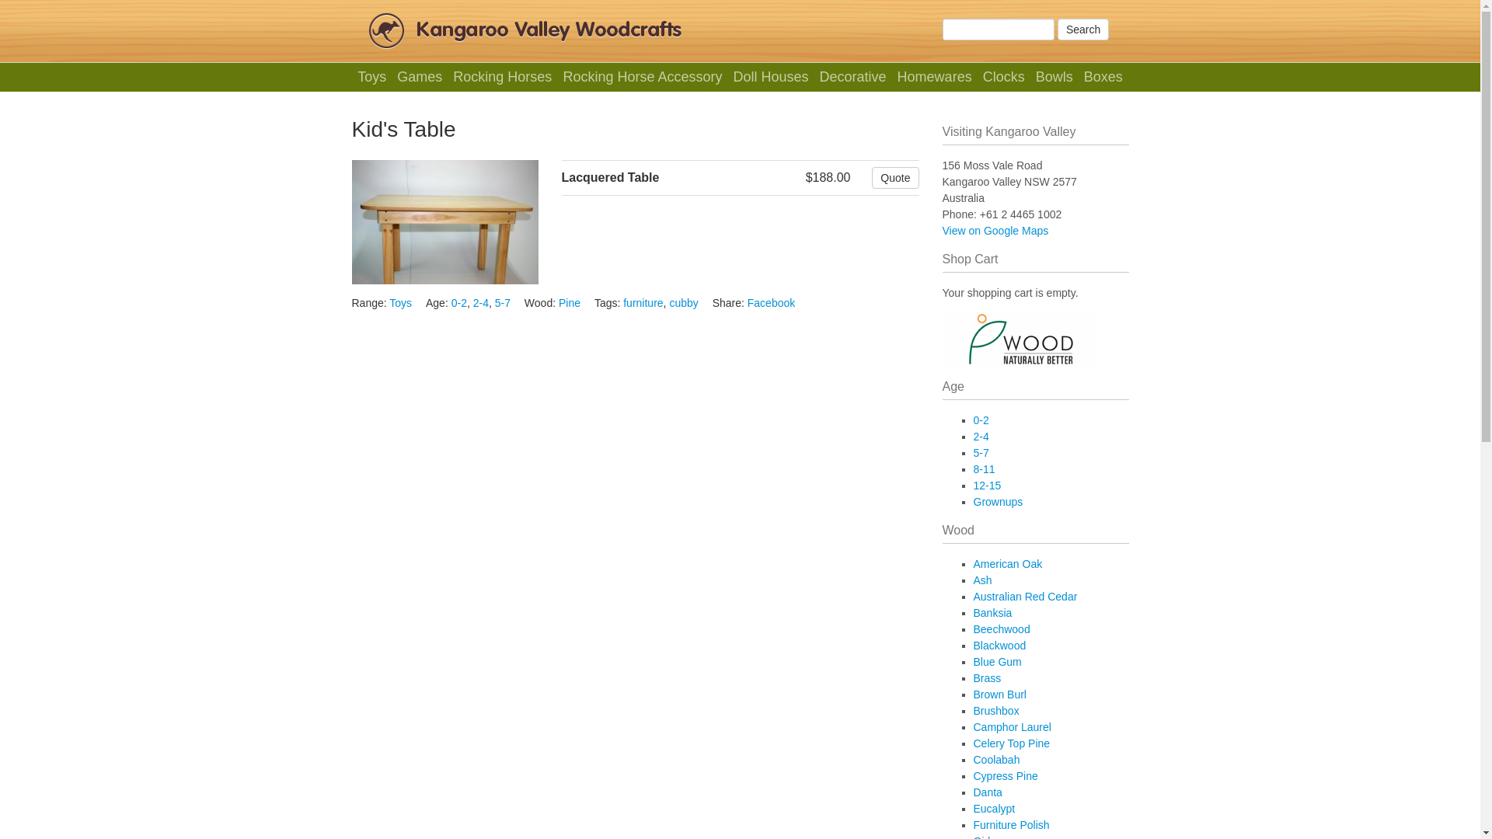  What do you see at coordinates (771, 303) in the screenshot?
I see `Facebook` at bounding box center [771, 303].